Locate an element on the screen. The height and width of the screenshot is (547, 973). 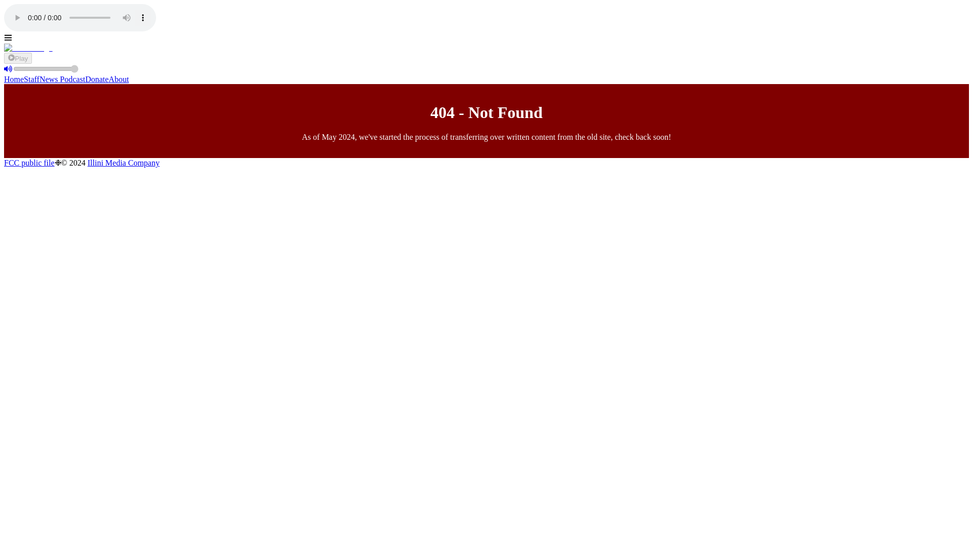
Staff is located at coordinates (31, 79).